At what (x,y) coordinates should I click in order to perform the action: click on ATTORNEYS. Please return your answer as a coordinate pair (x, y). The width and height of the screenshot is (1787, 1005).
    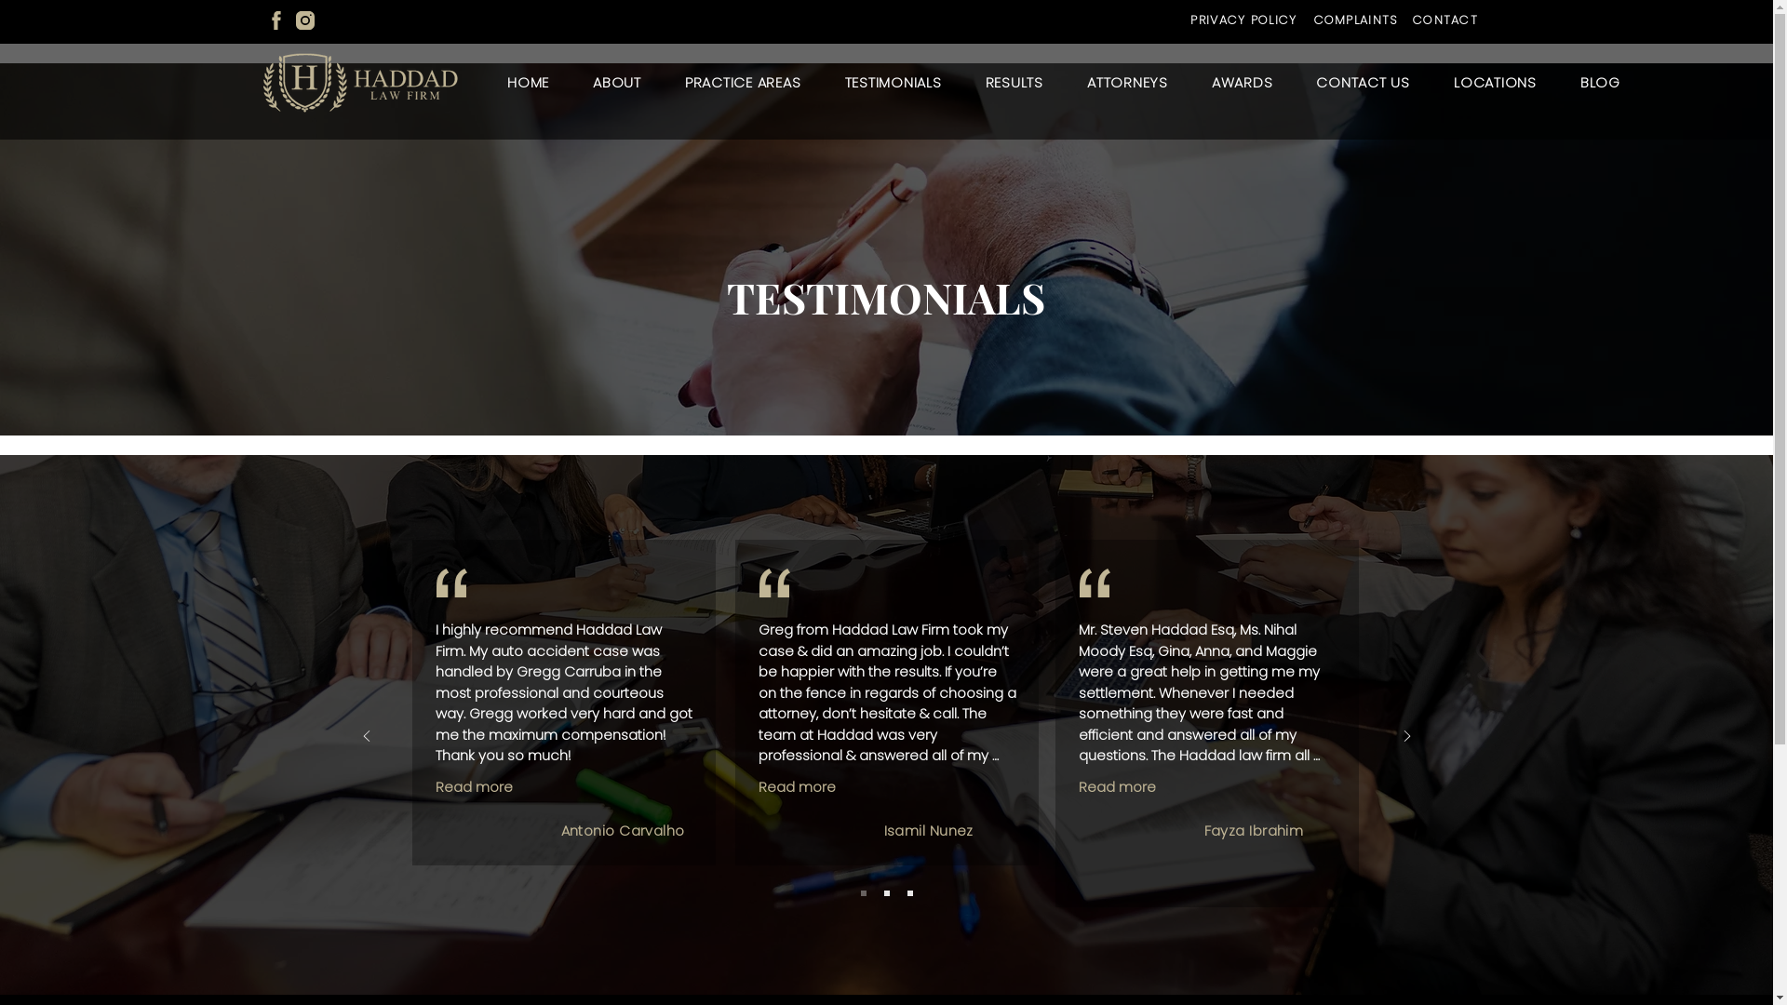
    Looking at the image, I should click on (1127, 82).